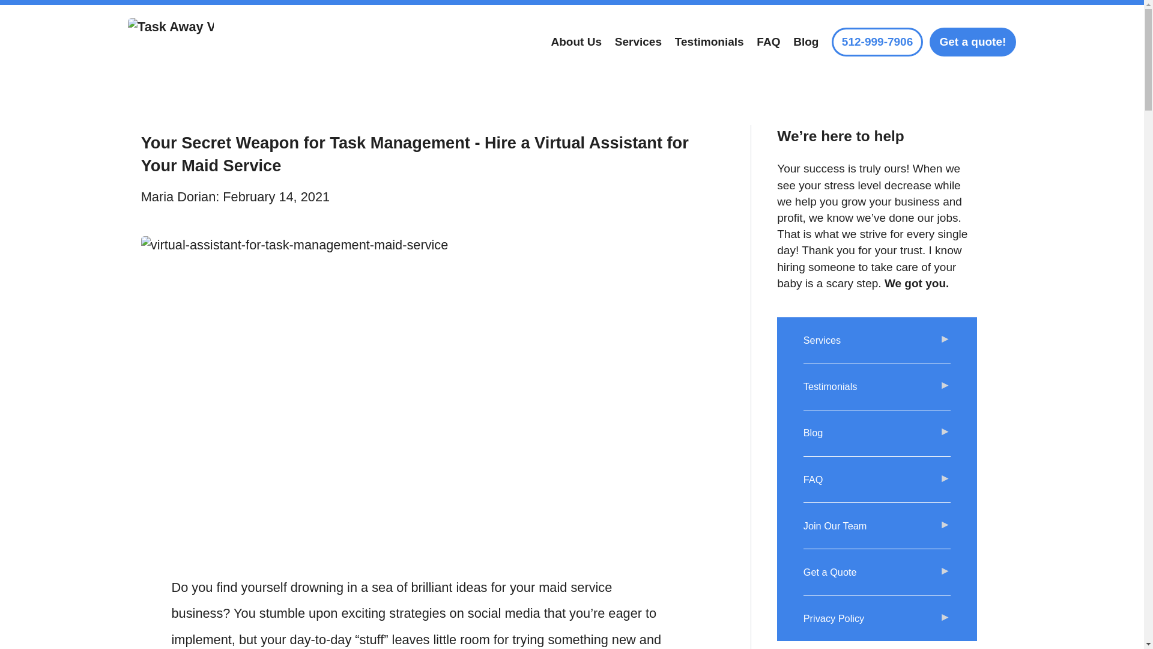 The width and height of the screenshot is (1153, 649). Describe the element at coordinates (877, 572) in the screenshot. I see `Get a Quote` at that location.